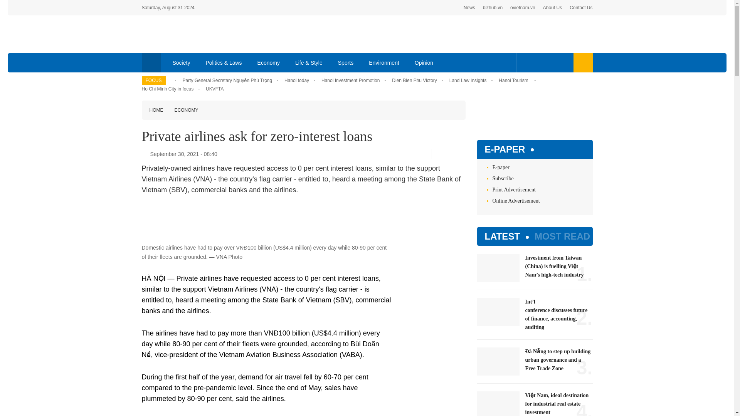  Describe the element at coordinates (523, 8) in the screenshot. I see `ovietnam.vn` at that location.